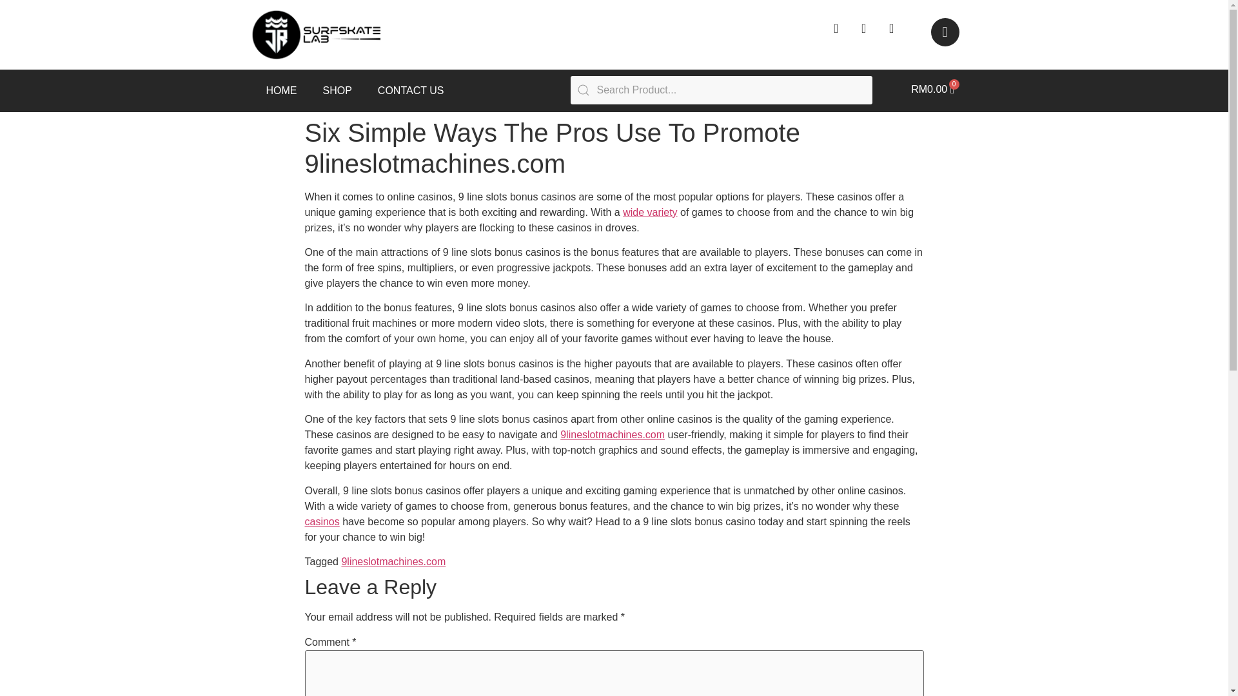  What do you see at coordinates (932, 89) in the screenshot?
I see `RM0.00` at bounding box center [932, 89].